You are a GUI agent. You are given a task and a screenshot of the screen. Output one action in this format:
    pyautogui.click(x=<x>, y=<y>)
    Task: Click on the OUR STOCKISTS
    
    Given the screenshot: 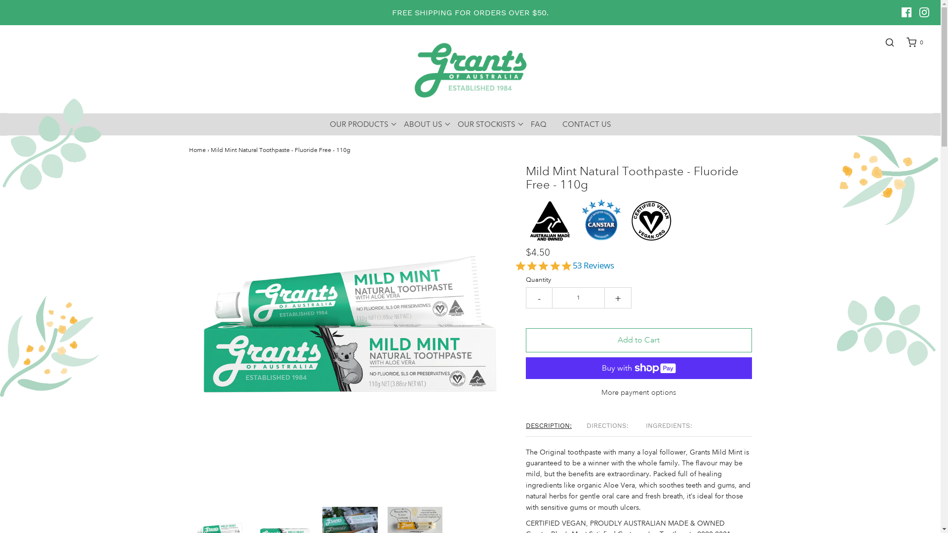 What is the action you would take?
    pyautogui.click(x=486, y=124)
    